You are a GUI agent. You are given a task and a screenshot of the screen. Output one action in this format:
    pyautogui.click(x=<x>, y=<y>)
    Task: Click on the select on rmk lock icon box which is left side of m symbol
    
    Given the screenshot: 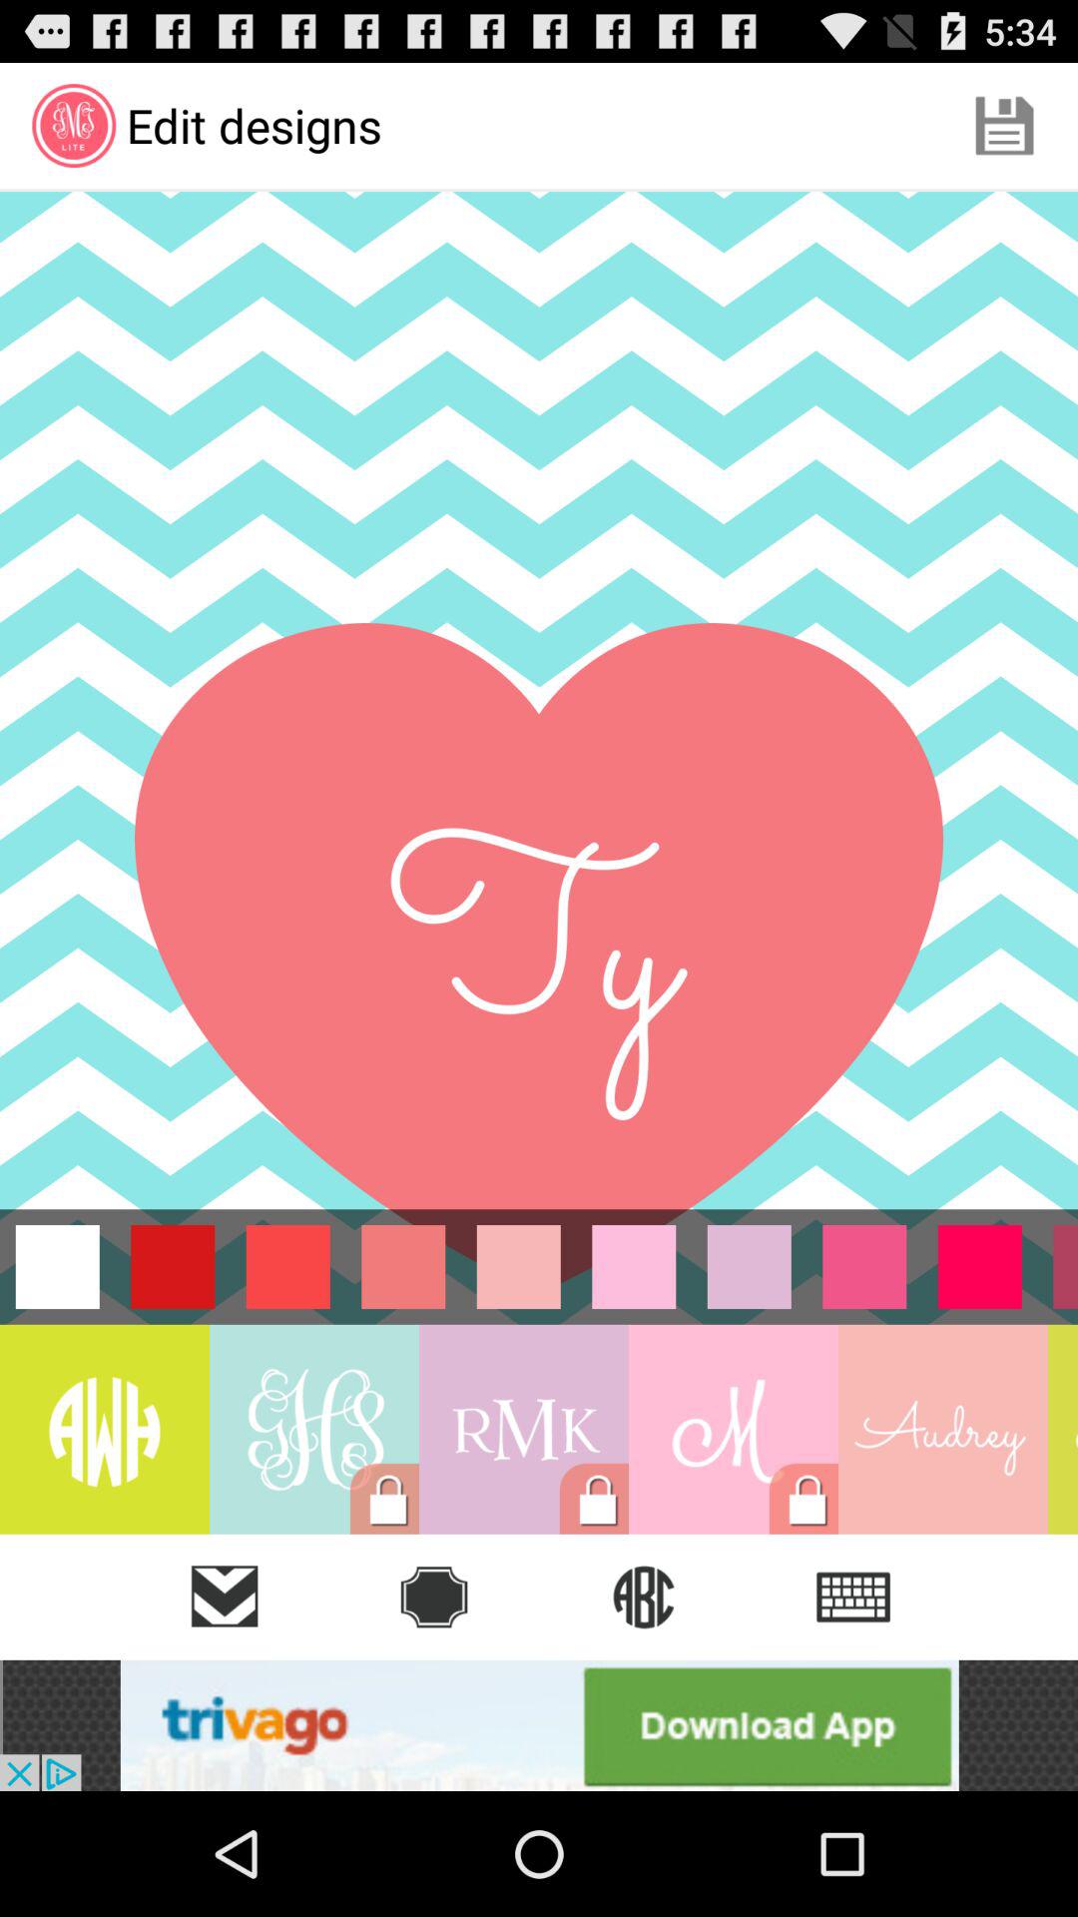 What is the action you would take?
    pyautogui.click(x=523, y=1430)
    